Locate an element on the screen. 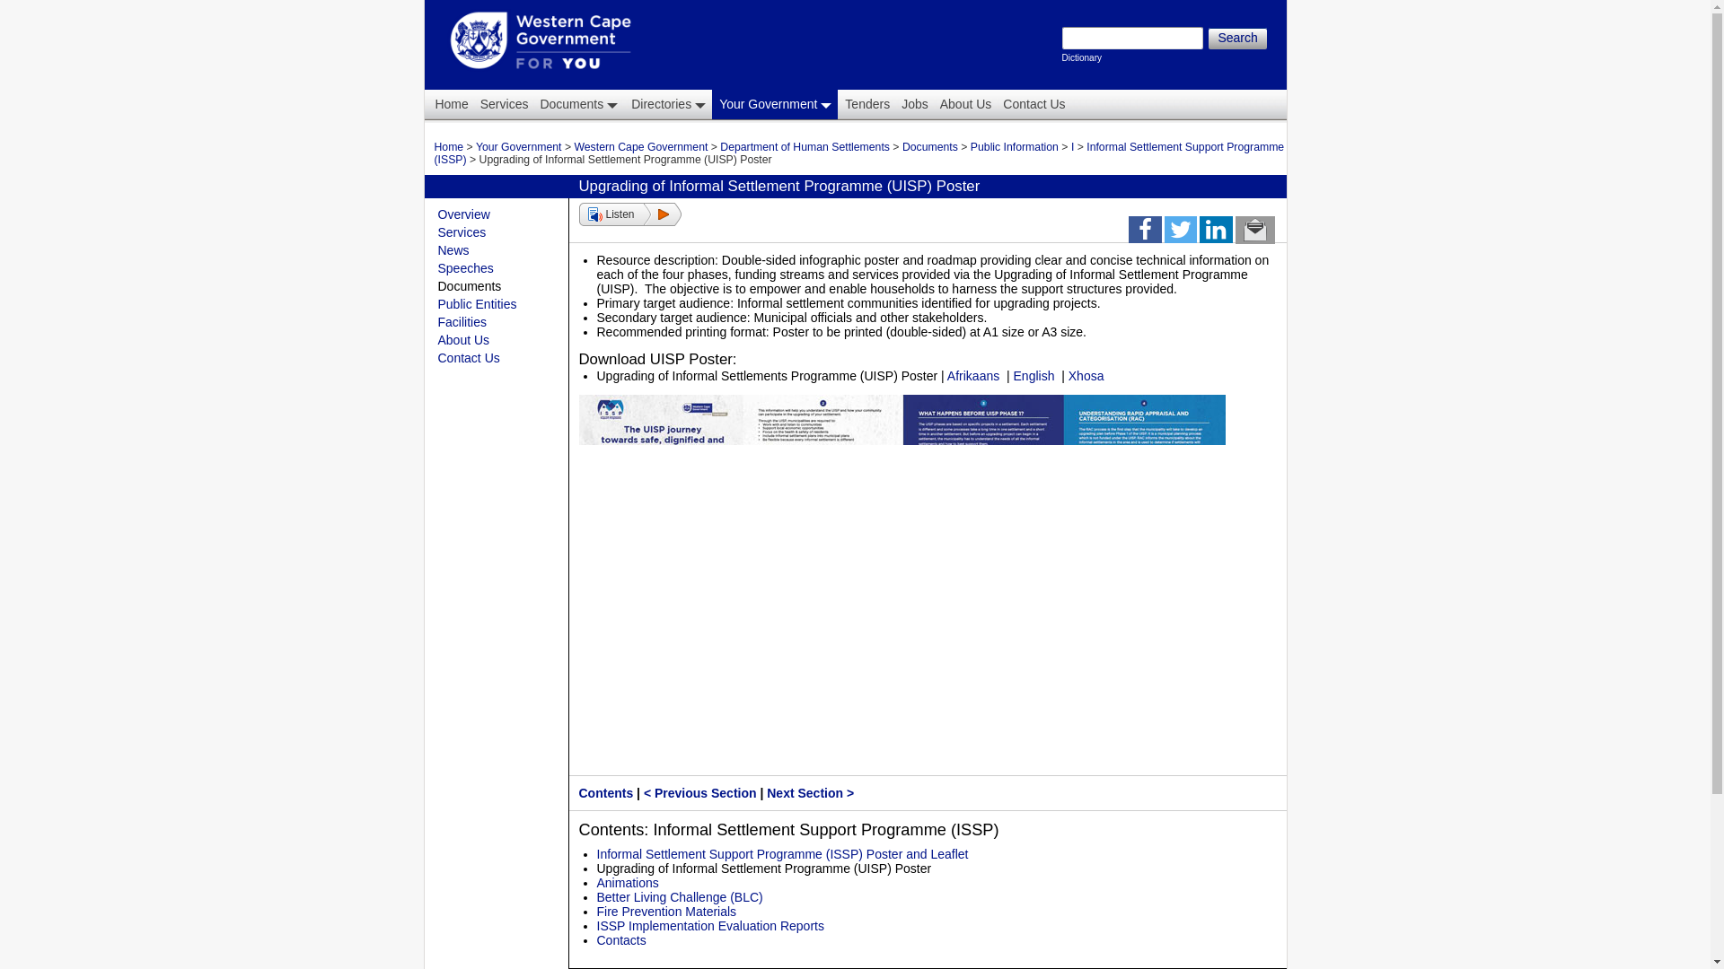  Department of Human Settlements is located at coordinates (805, 146).